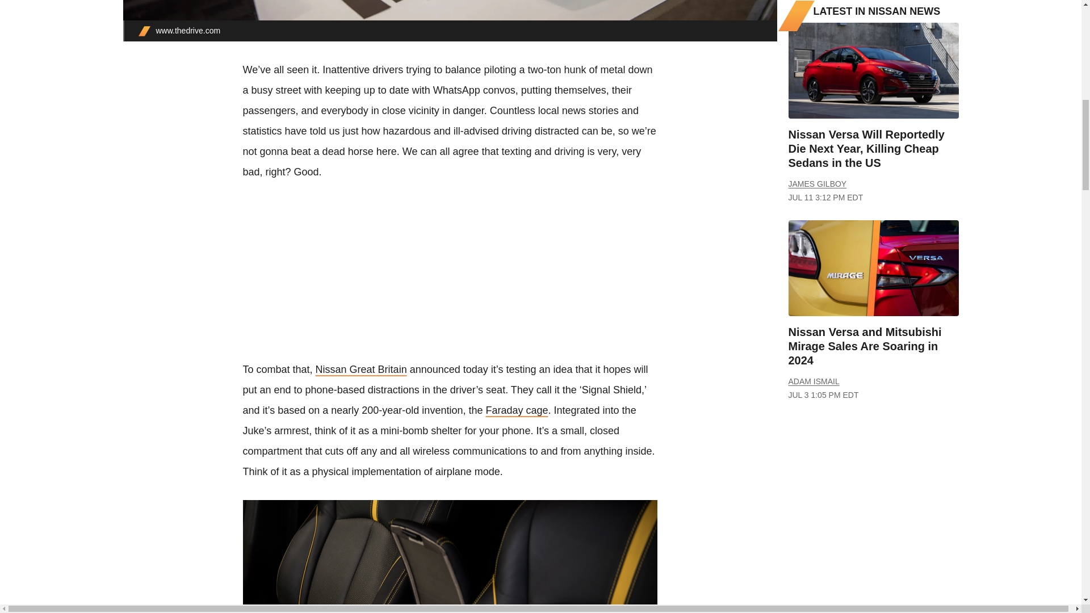  I want to click on 3rd party ad content, so click(450, 279).